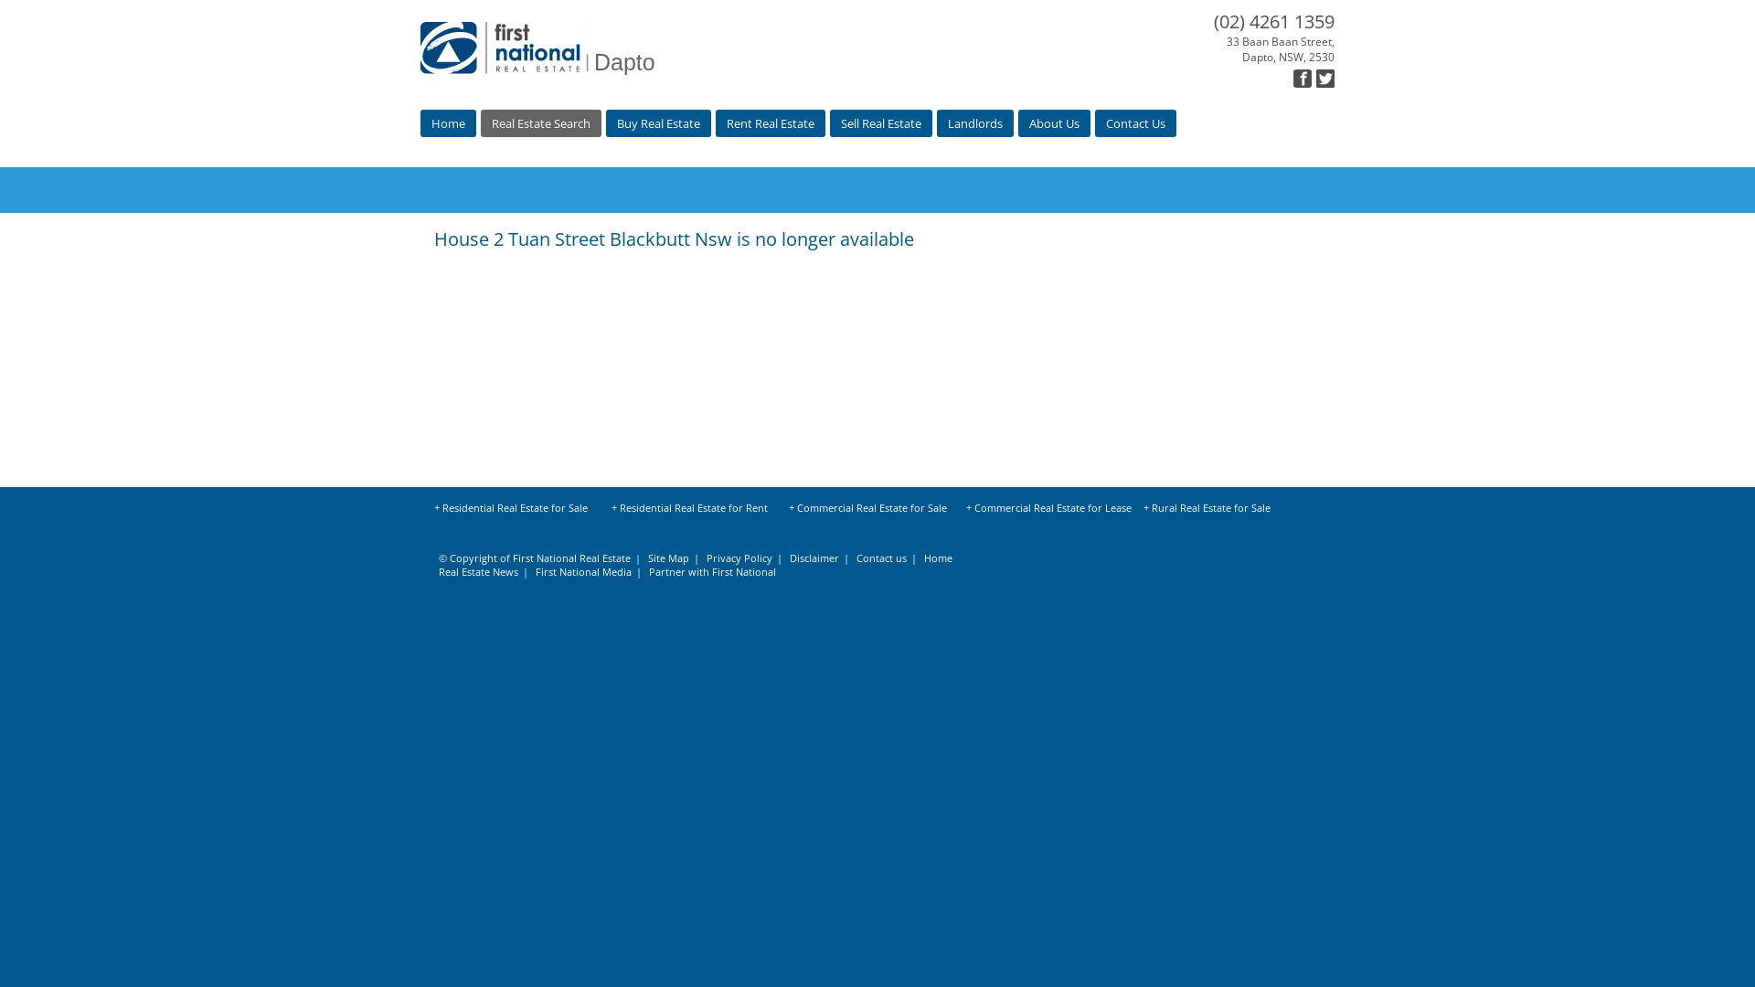  What do you see at coordinates (888, 557) in the screenshot?
I see `Contact us` at bounding box center [888, 557].